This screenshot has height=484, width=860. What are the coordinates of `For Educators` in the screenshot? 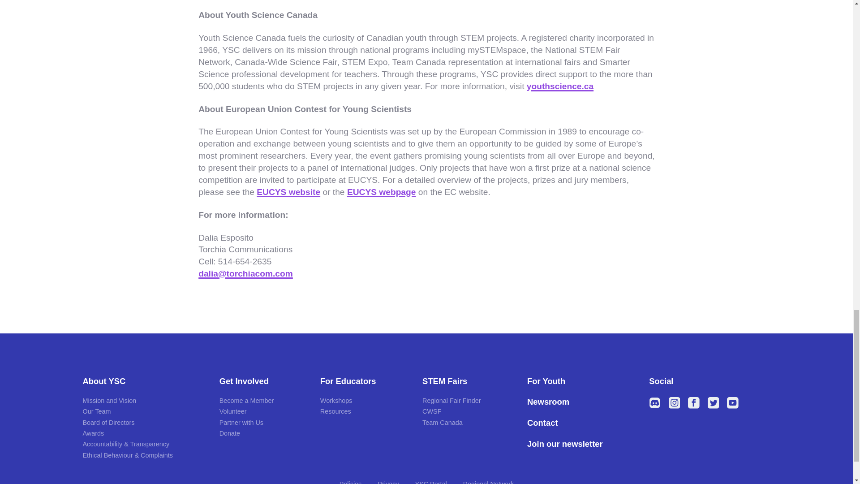 It's located at (364, 381).